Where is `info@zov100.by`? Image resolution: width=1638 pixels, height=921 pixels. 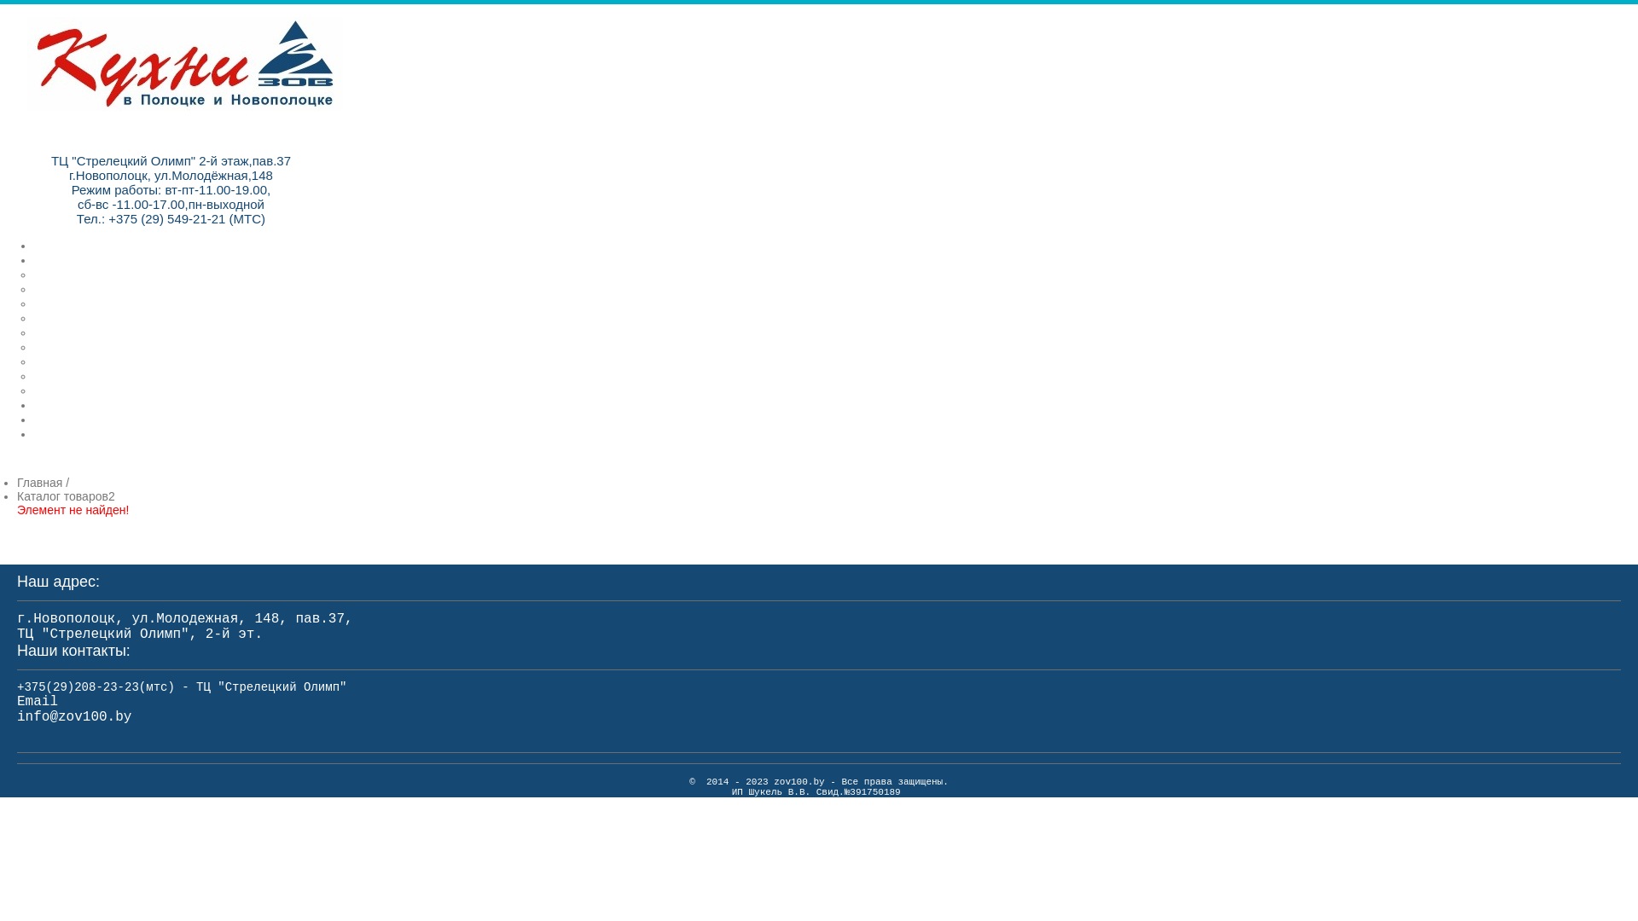
info@zov100.by is located at coordinates (74, 717).